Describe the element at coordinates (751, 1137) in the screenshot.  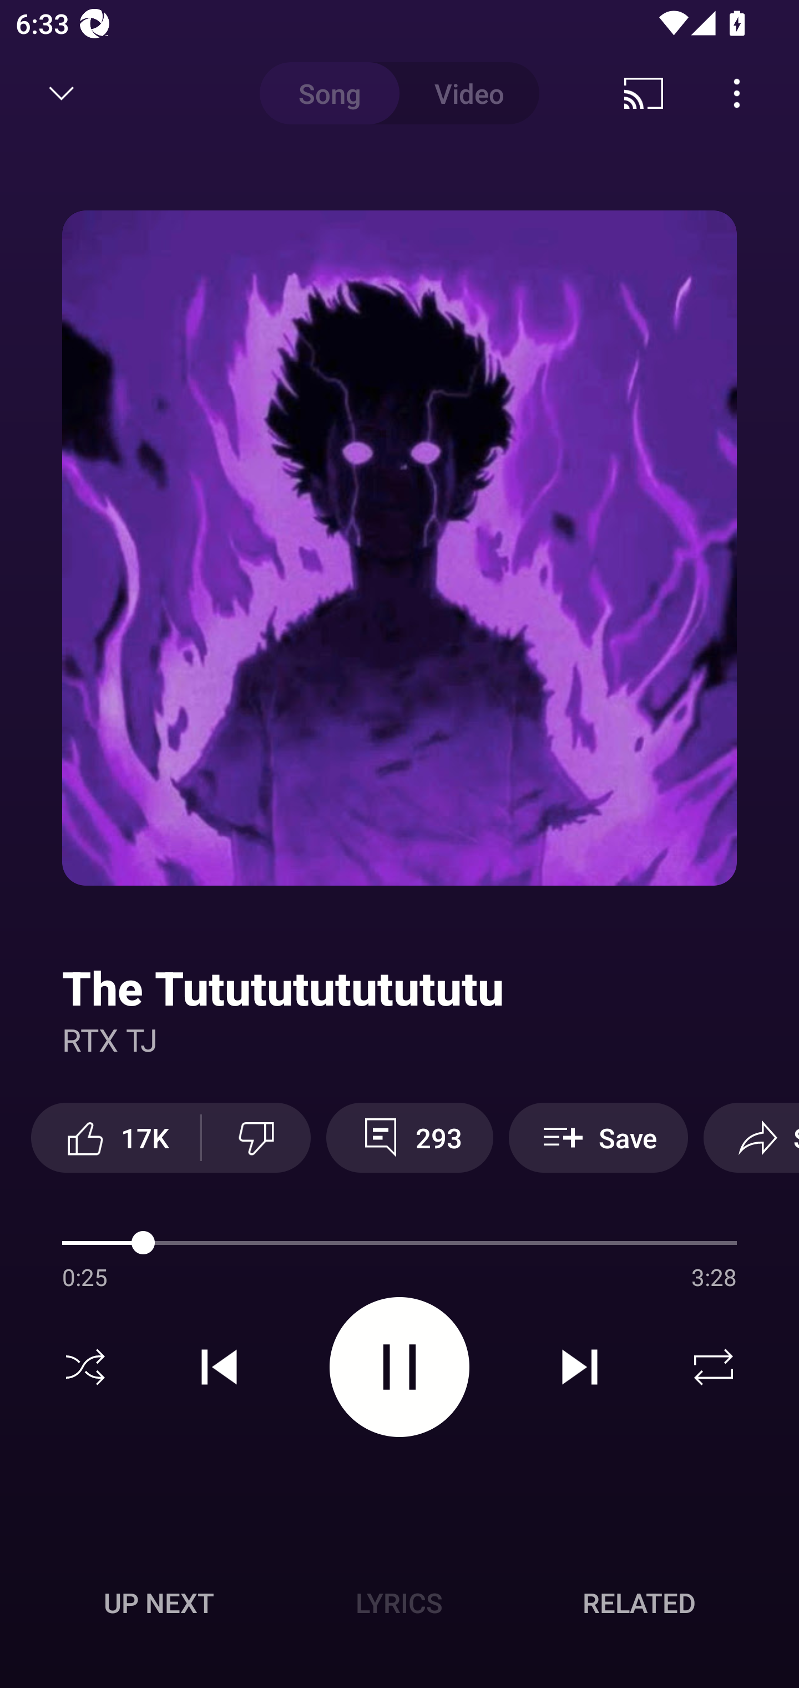
I see `Share` at that location.